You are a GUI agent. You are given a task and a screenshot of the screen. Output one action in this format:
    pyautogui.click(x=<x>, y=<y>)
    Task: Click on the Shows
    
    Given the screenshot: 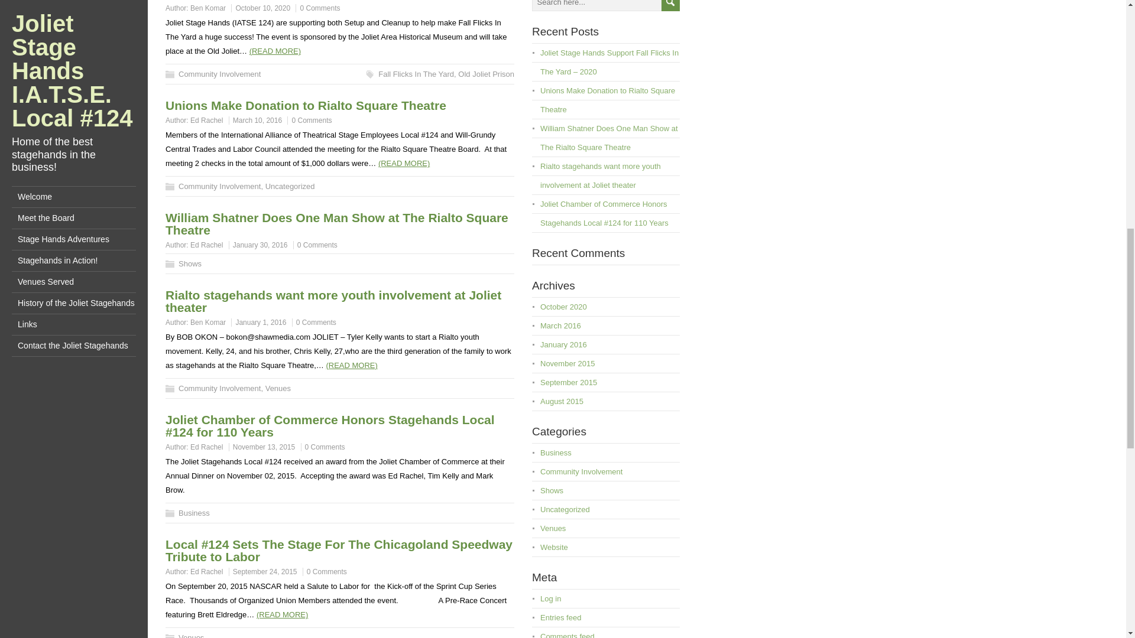 What is the action you would take?
    pyautogui.click(x=190, y=263)
    